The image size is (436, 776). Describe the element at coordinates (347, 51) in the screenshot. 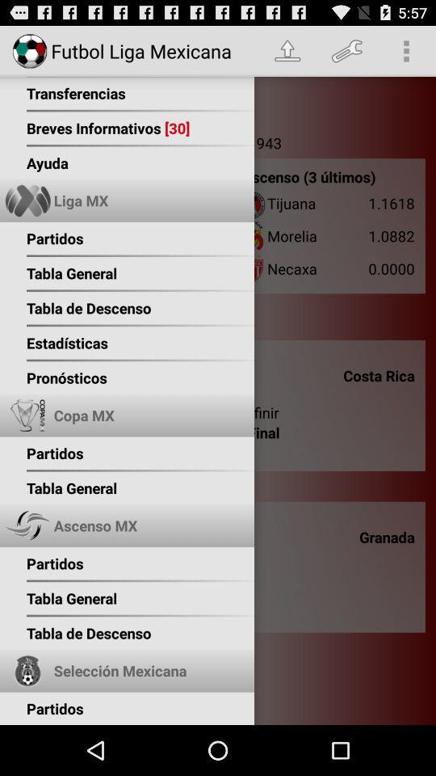

I see `select settings icon at the top of the page` at that location.